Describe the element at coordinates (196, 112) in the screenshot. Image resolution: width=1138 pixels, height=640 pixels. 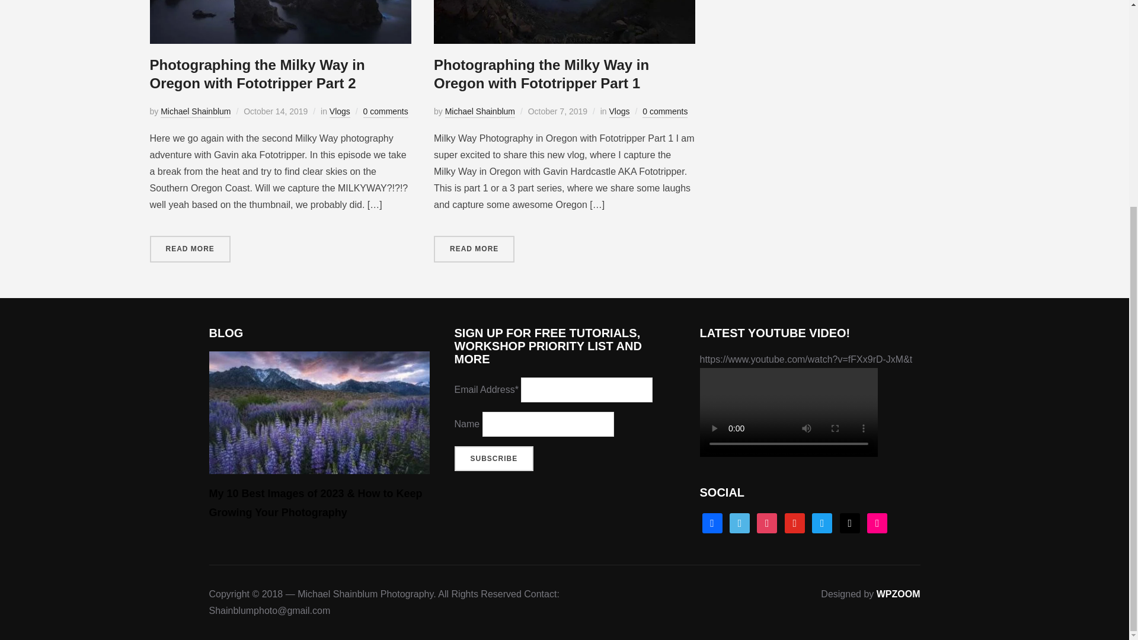
I see `Posts by Michael Shainblum` at that location.